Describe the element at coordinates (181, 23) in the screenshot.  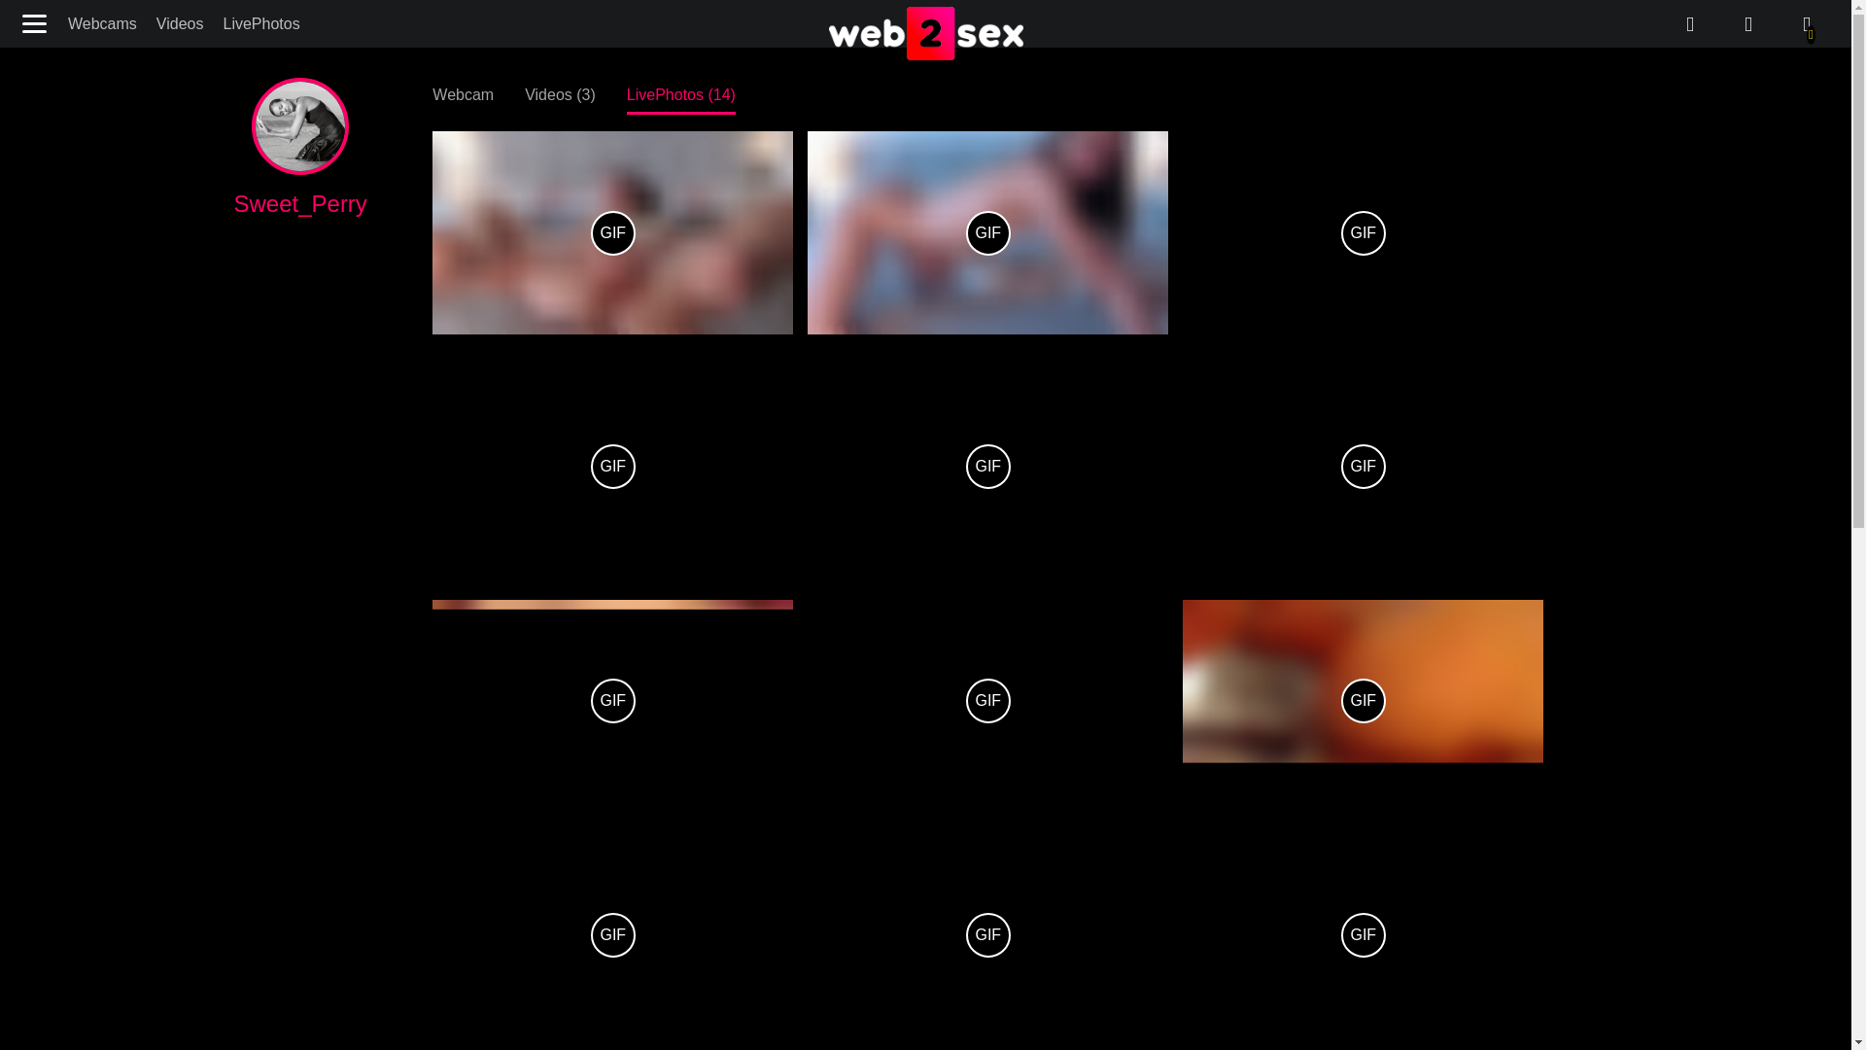
I see `Videos` at that location.